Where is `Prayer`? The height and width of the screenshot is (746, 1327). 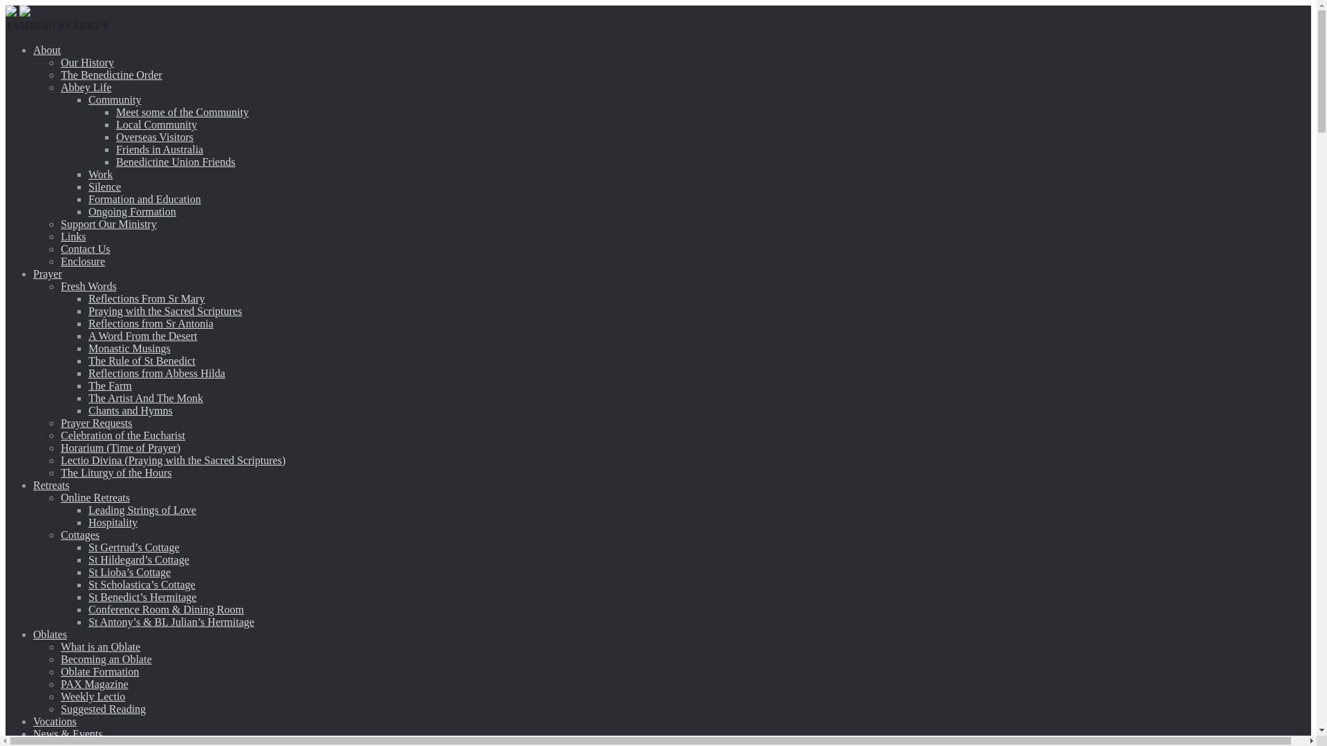
Prayer is located at coordinates (48, 274).